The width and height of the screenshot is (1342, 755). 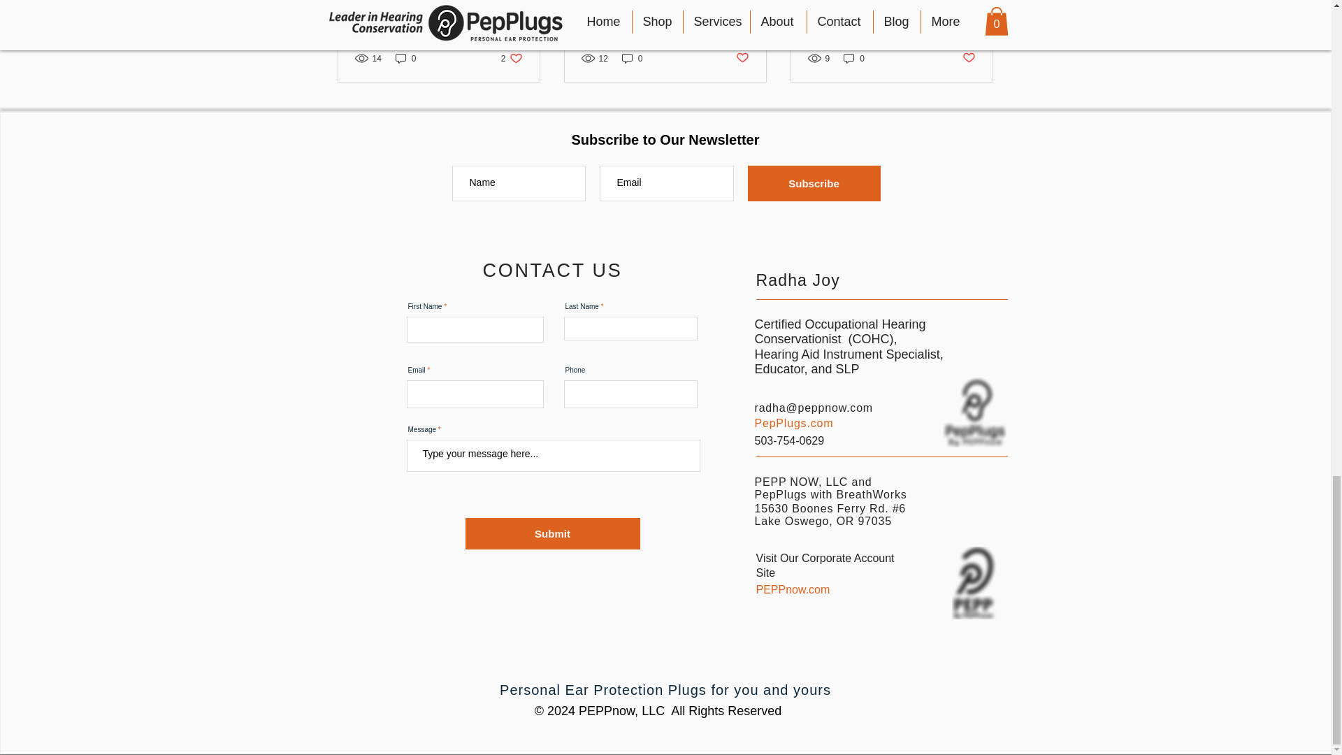 What do you see at coordinates (742, 58) in the screenshot?
I see `Kitchen clanging: Restaurant Industry Hazards are Real` at bounding box center [742, 58].